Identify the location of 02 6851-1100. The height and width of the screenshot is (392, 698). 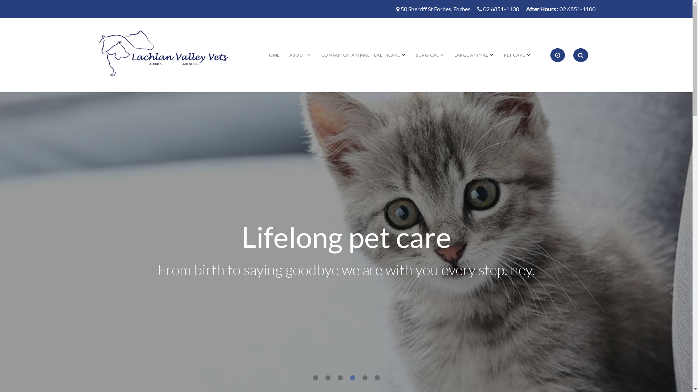
(501, 9).